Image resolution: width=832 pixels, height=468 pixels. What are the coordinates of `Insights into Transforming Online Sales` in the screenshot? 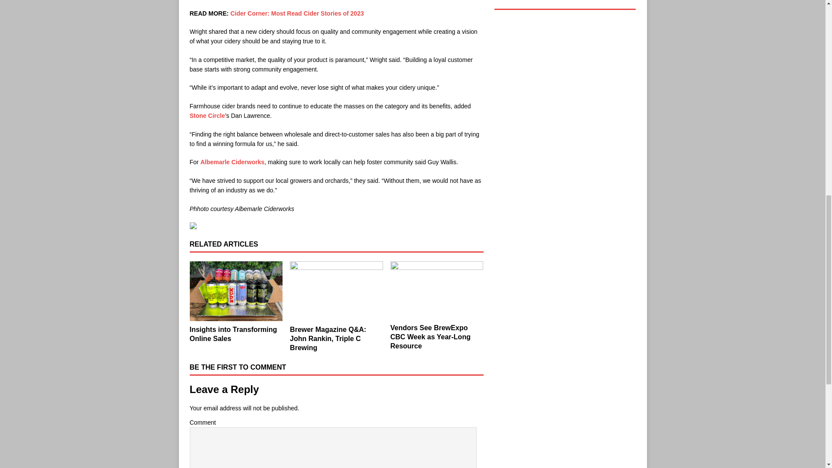 It's located at (233, 334).